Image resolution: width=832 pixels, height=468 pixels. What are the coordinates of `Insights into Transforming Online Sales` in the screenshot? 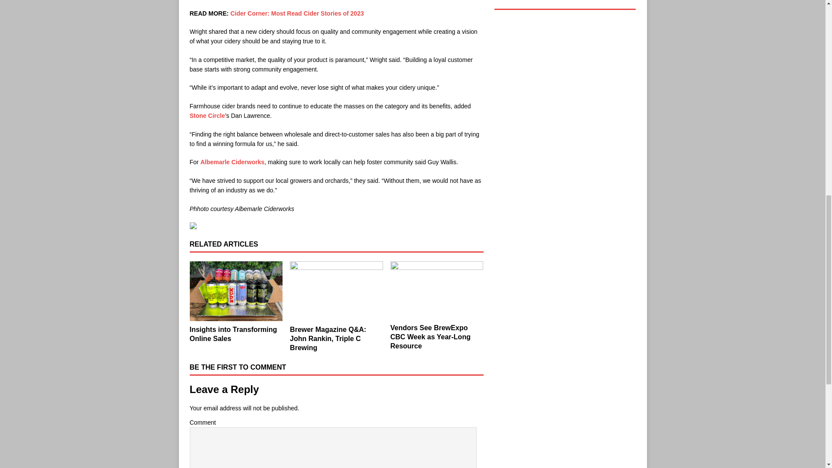 It's located at (233, 334).